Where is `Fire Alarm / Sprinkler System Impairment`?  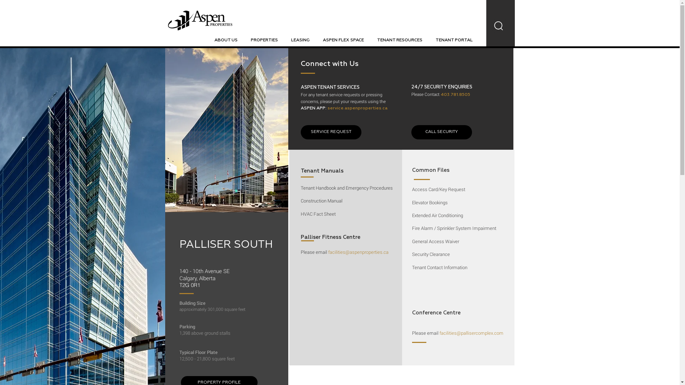
Fire Alarm / Sprinkler System Impairment is located at coordinates (454, 228).